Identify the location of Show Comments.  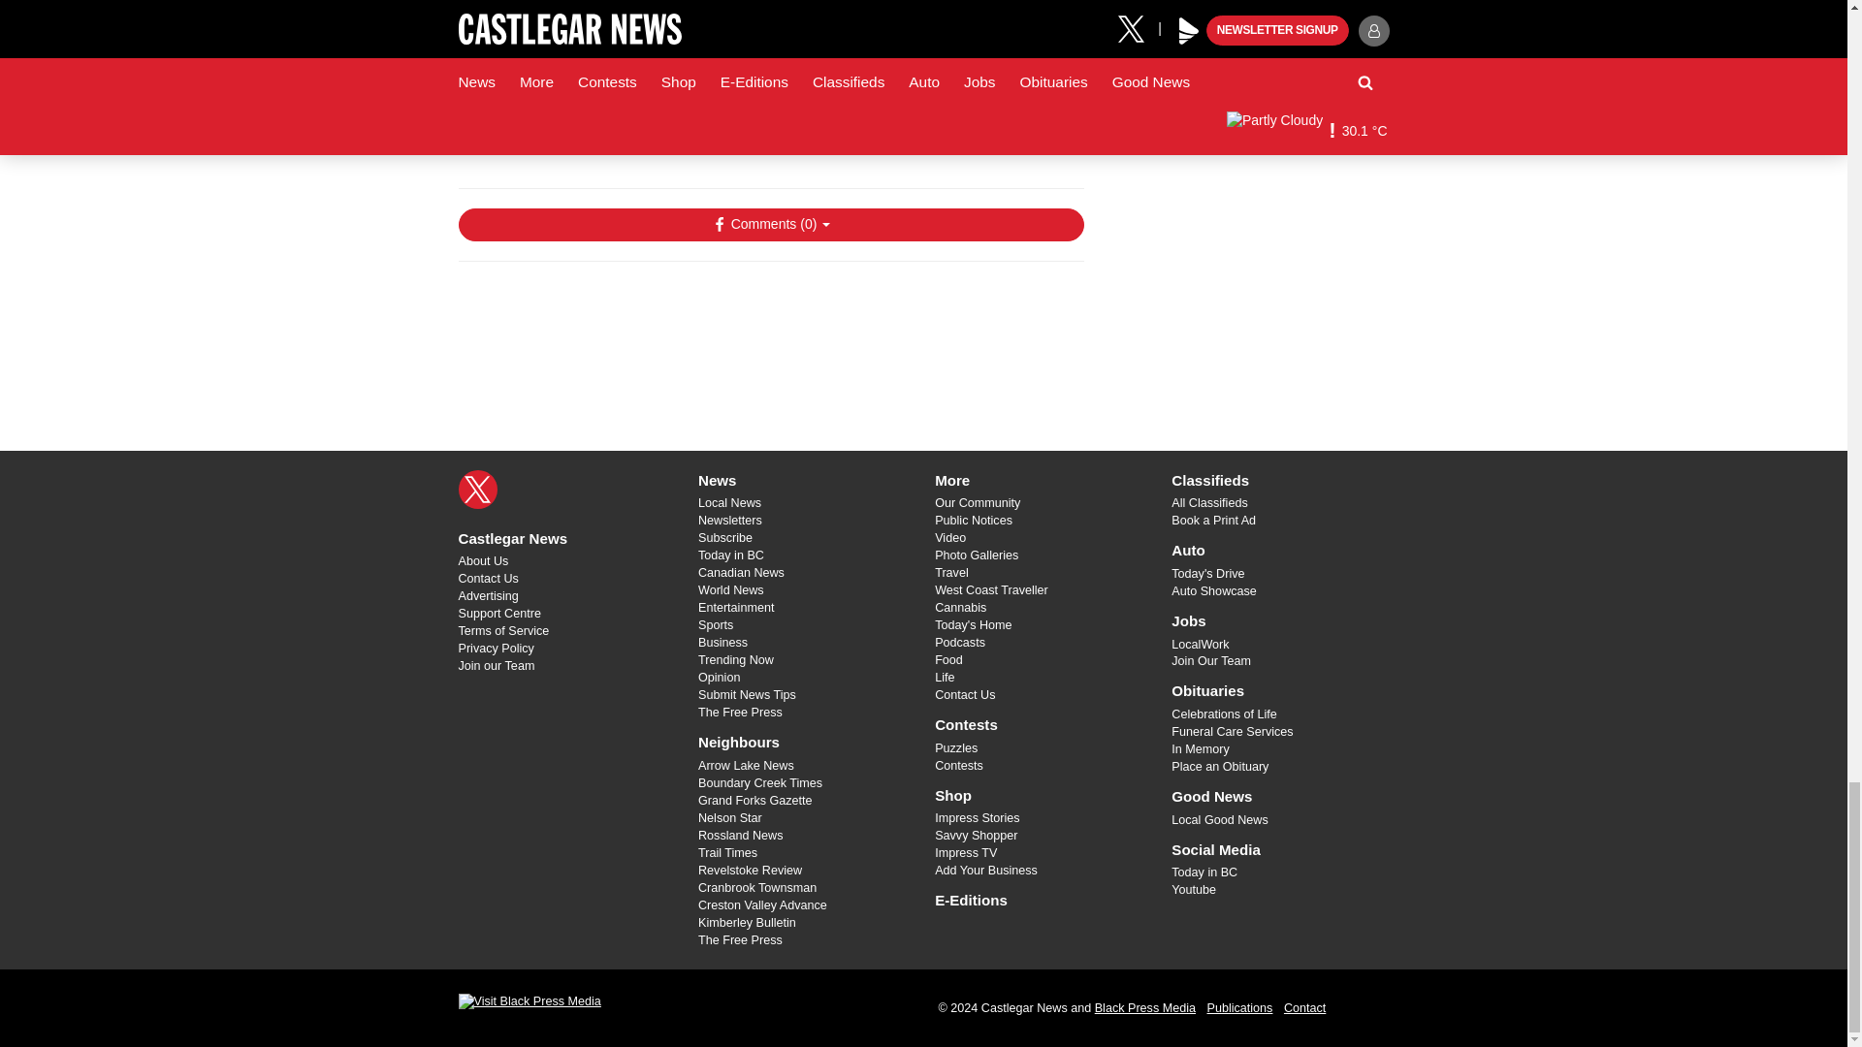
(770, 225).